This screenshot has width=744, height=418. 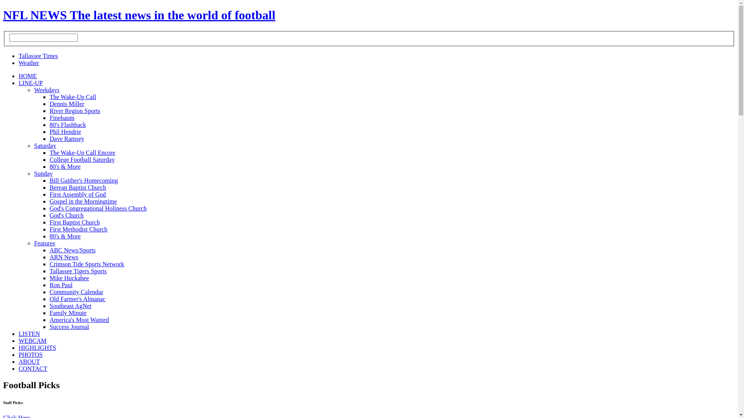 I want to click on 80's & More, so click(x=65, y=166).